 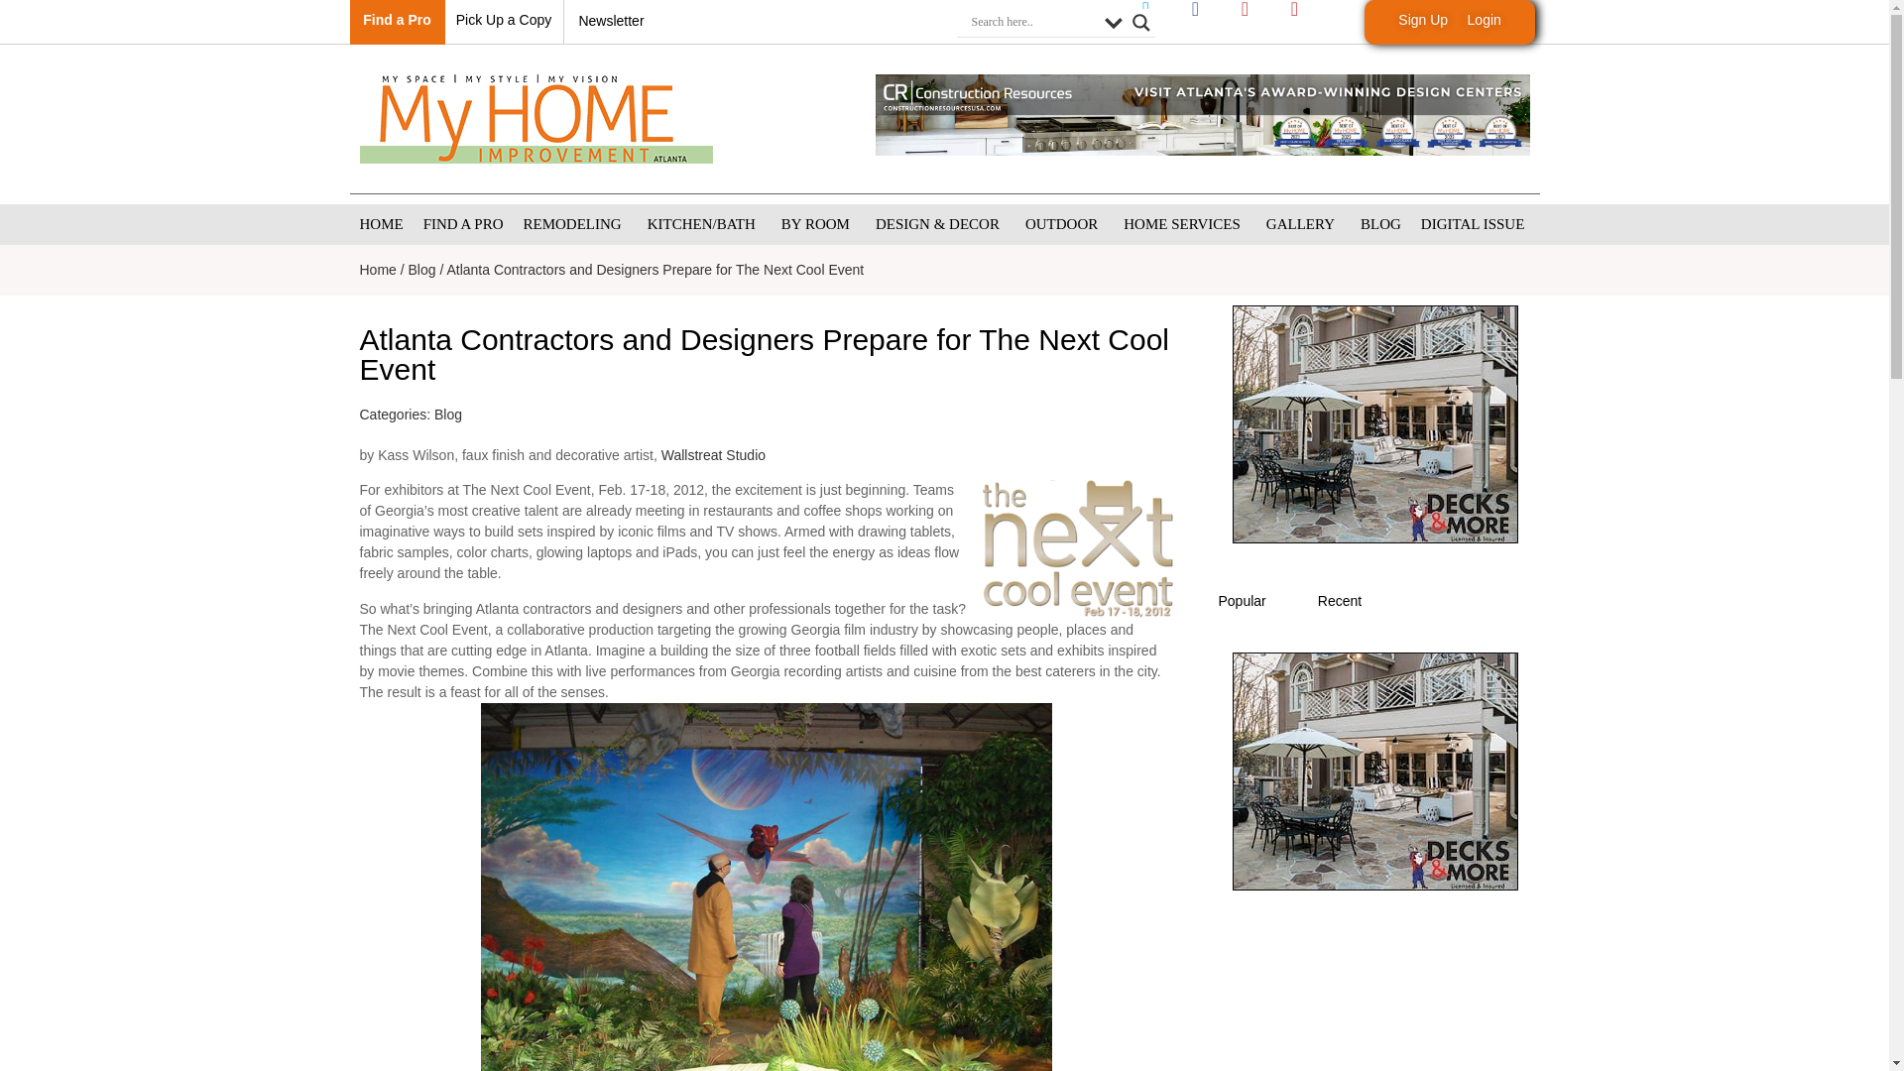 I want to click on Login, so click(x=1485, y=20).